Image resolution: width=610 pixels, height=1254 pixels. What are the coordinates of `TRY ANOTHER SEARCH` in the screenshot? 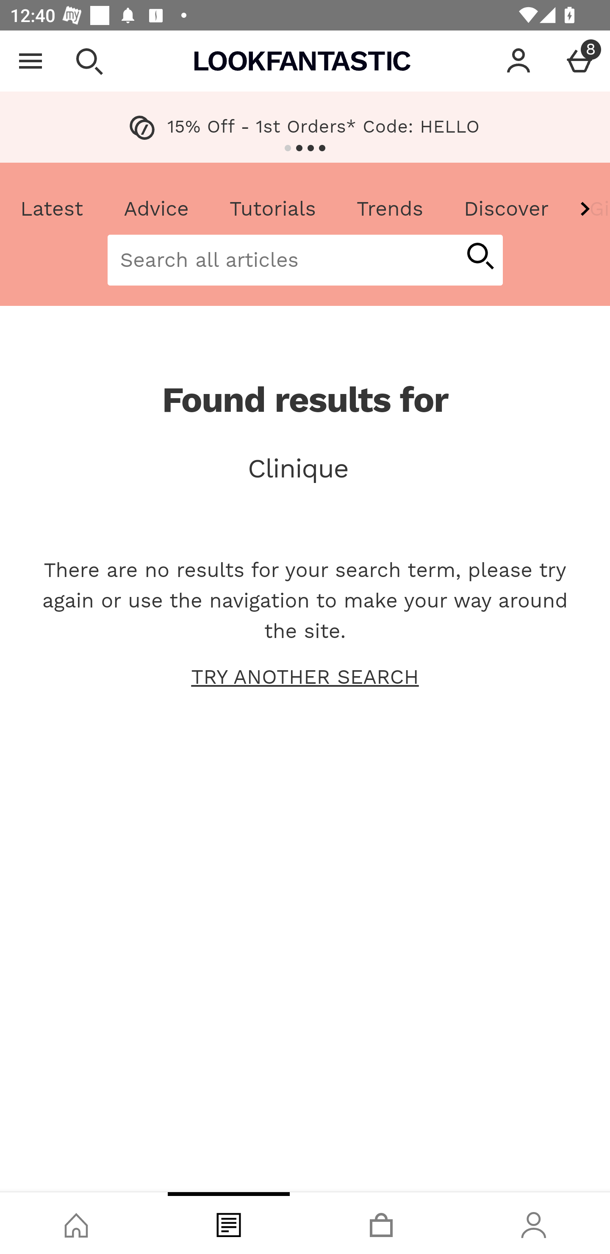 It's located at (305, 676).